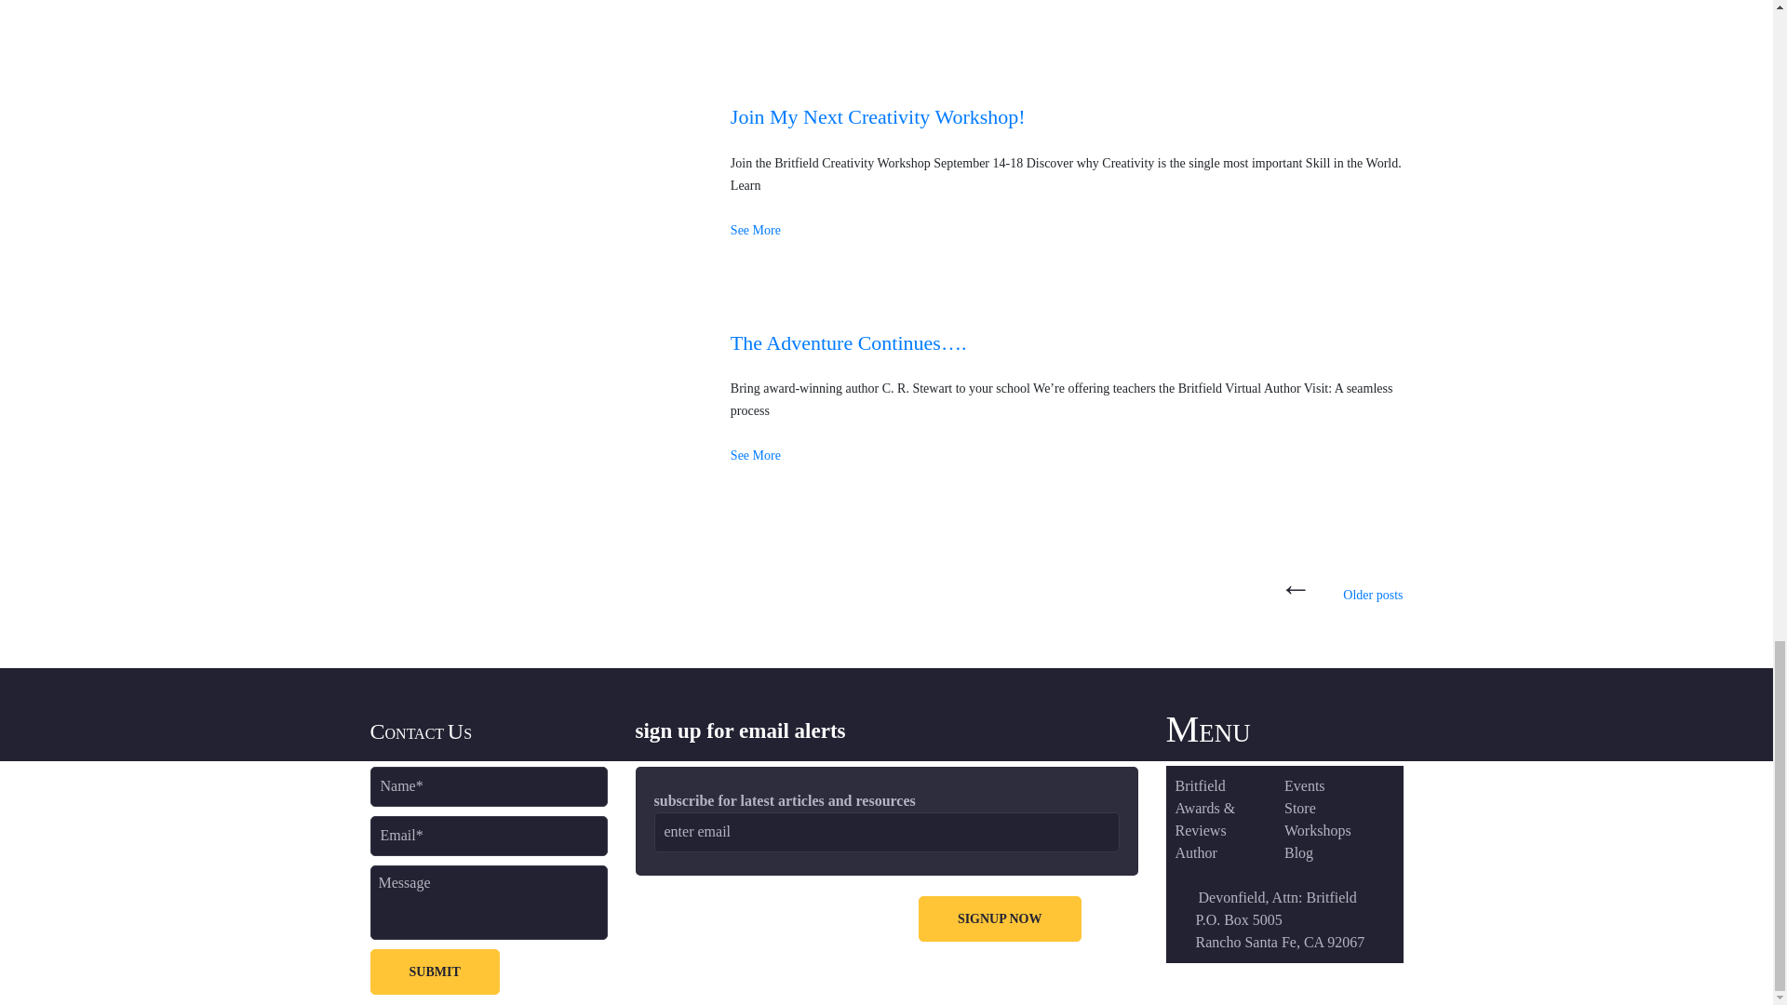 This screenshot has width=1787, height=1005. What do you see at coordinates (1000, 918) in the screenshot?
I see `Signup Now` at bounding box center [1000, 918].